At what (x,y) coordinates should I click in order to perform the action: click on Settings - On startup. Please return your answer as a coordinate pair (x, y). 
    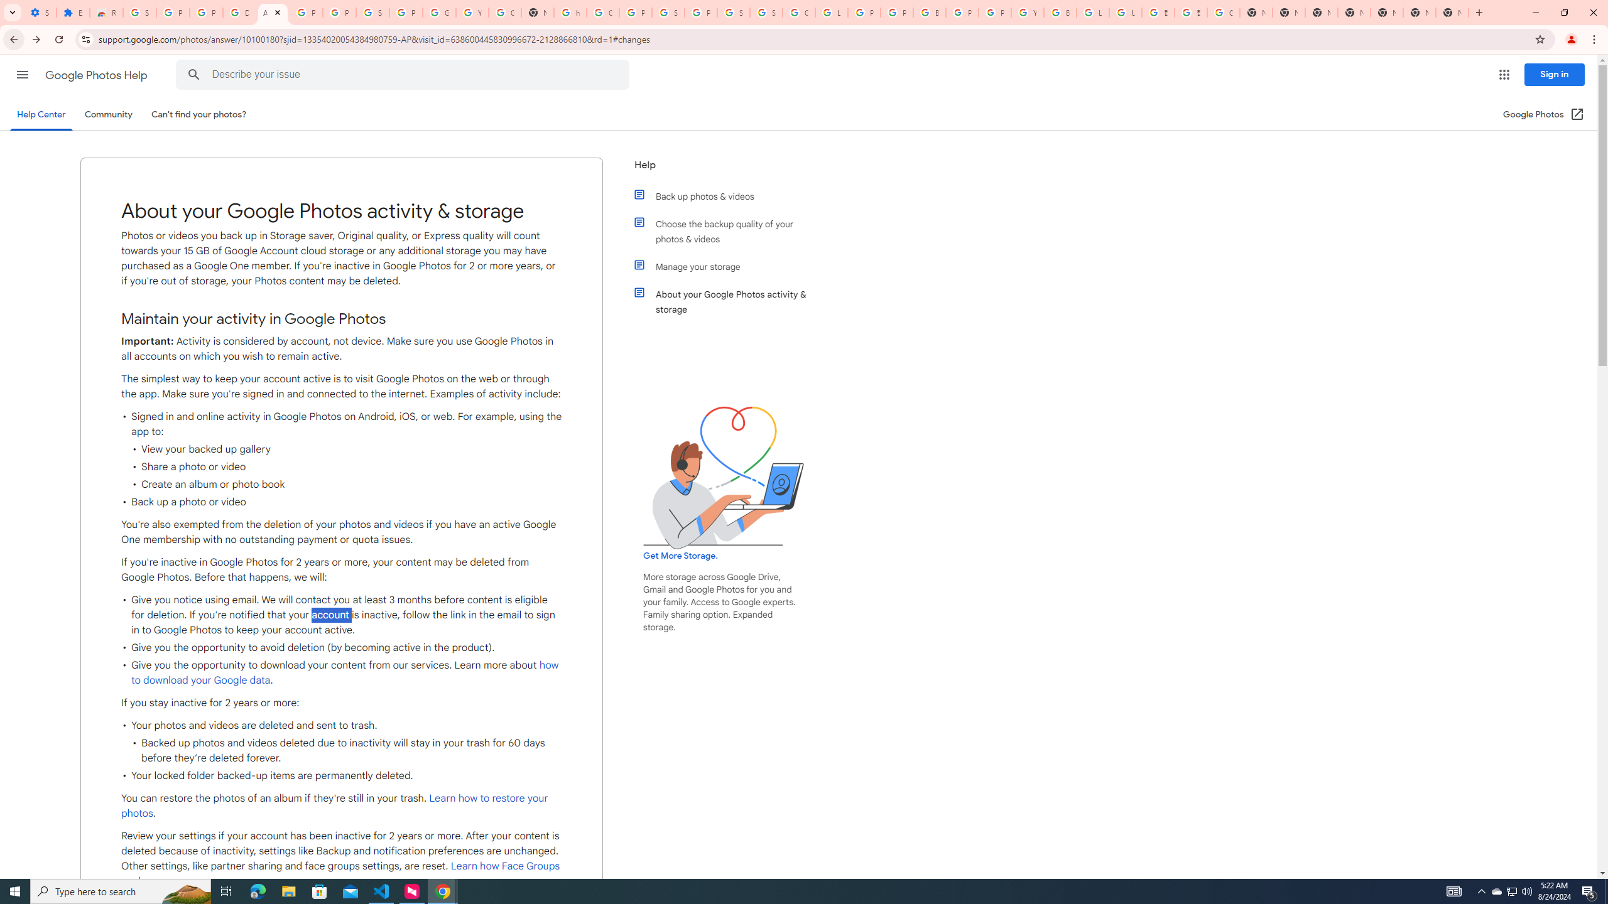
    Looking at the image, I should click on (40, 13).